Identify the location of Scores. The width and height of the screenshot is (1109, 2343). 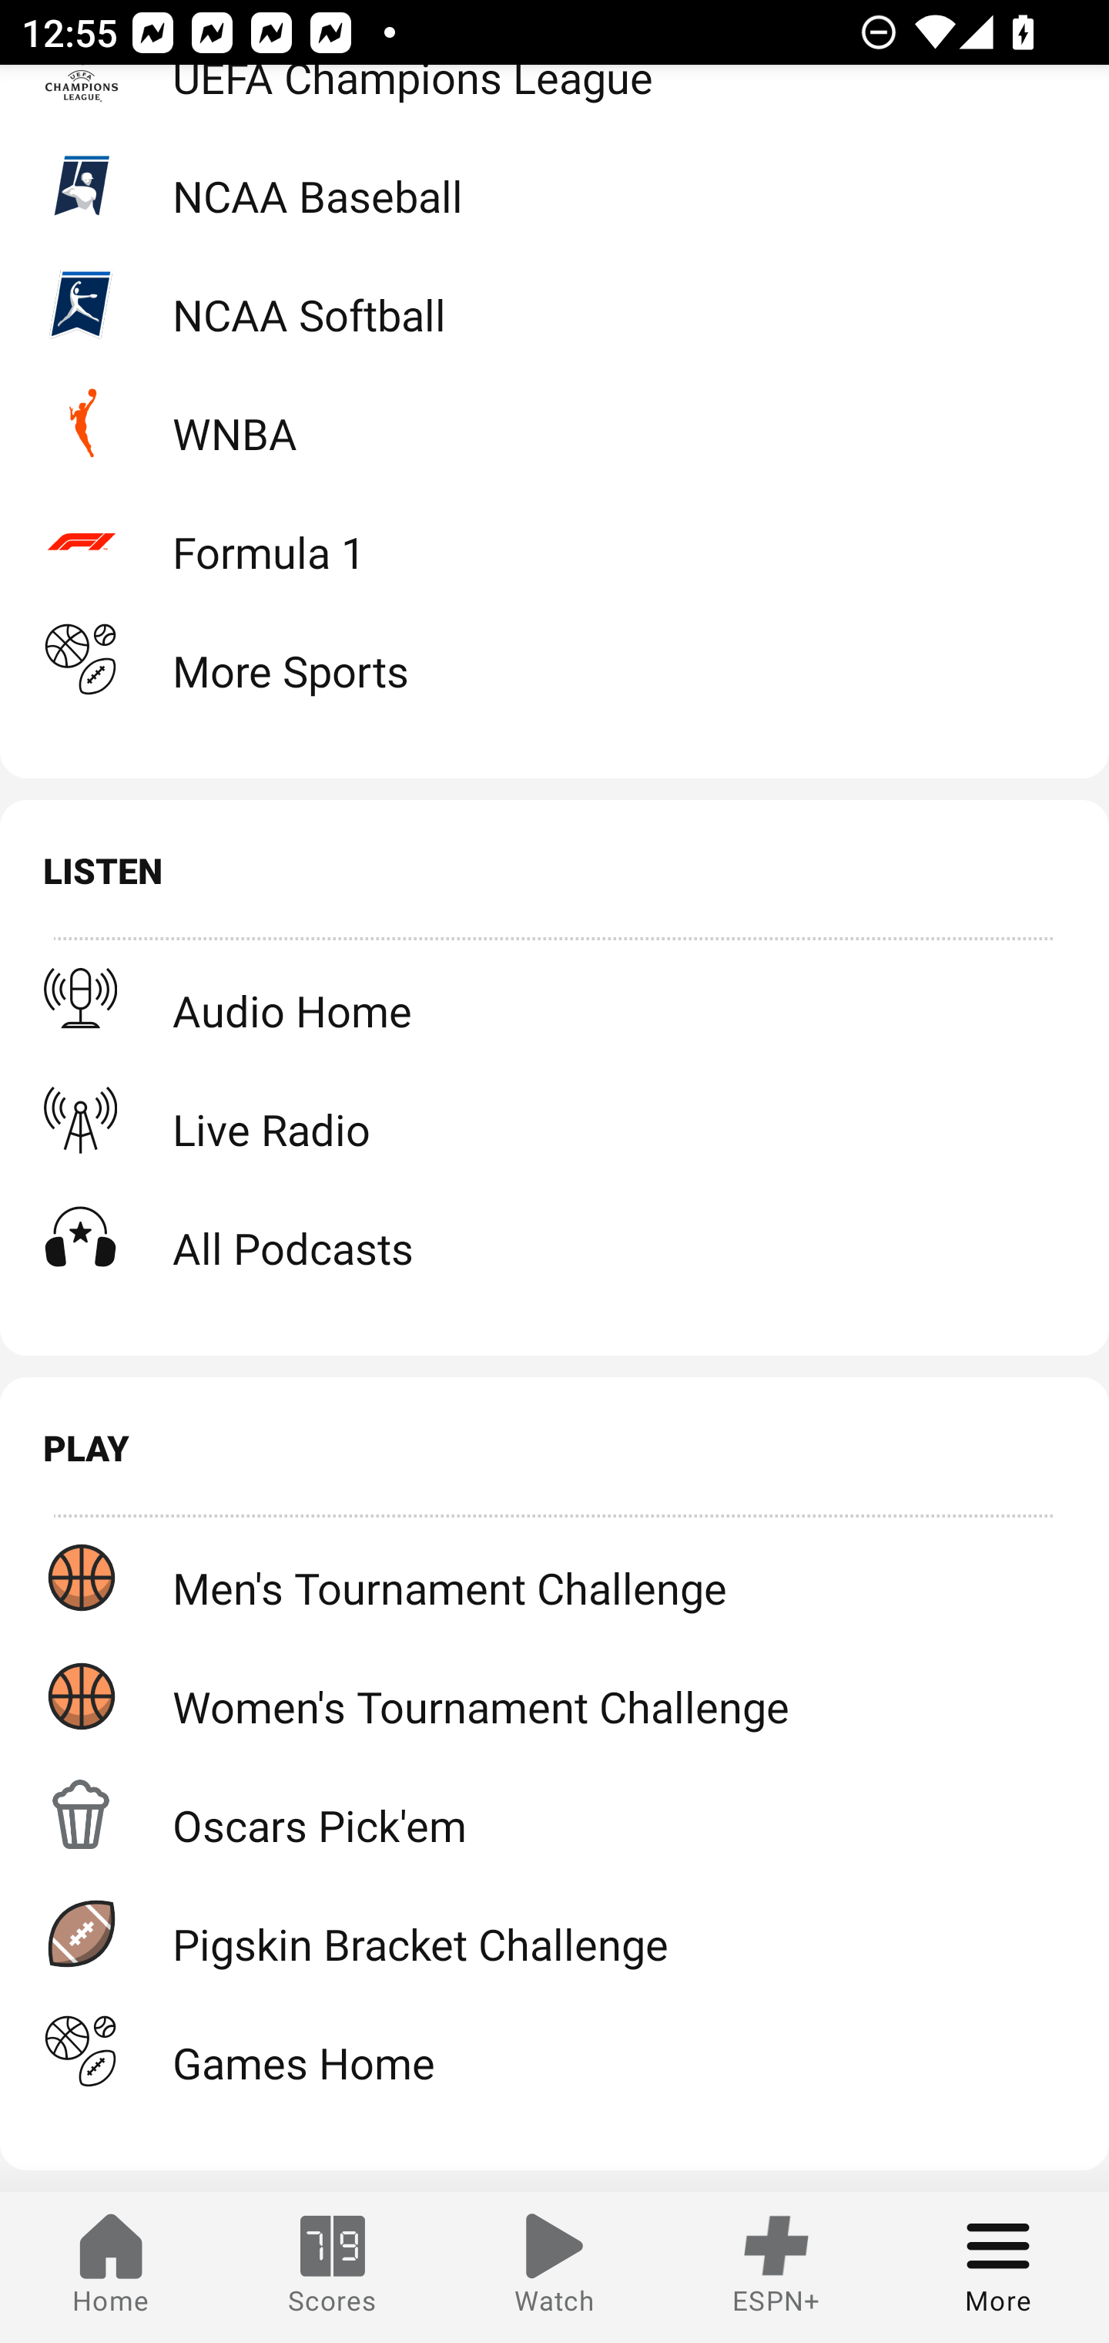
(333, 2267).